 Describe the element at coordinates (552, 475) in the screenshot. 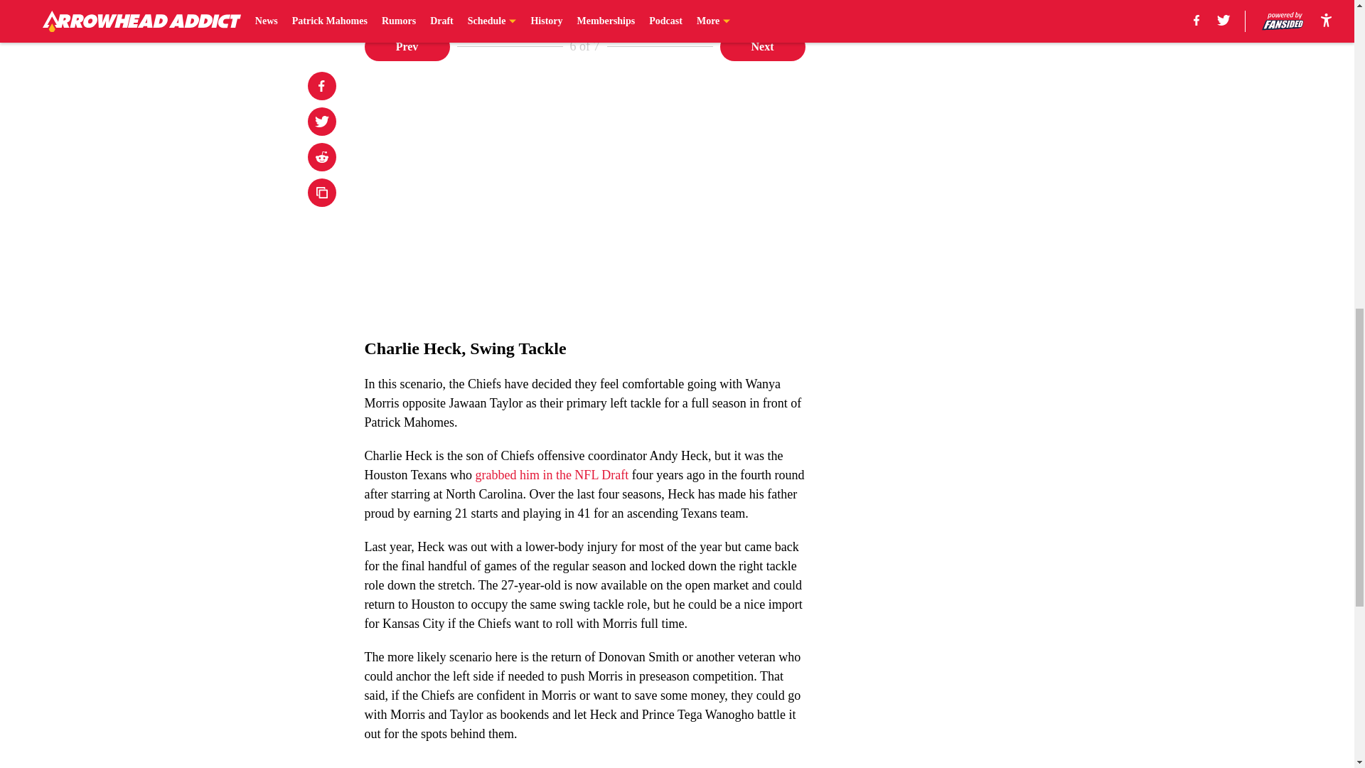

I see `grabbed him in the NFL Draft` at that location.